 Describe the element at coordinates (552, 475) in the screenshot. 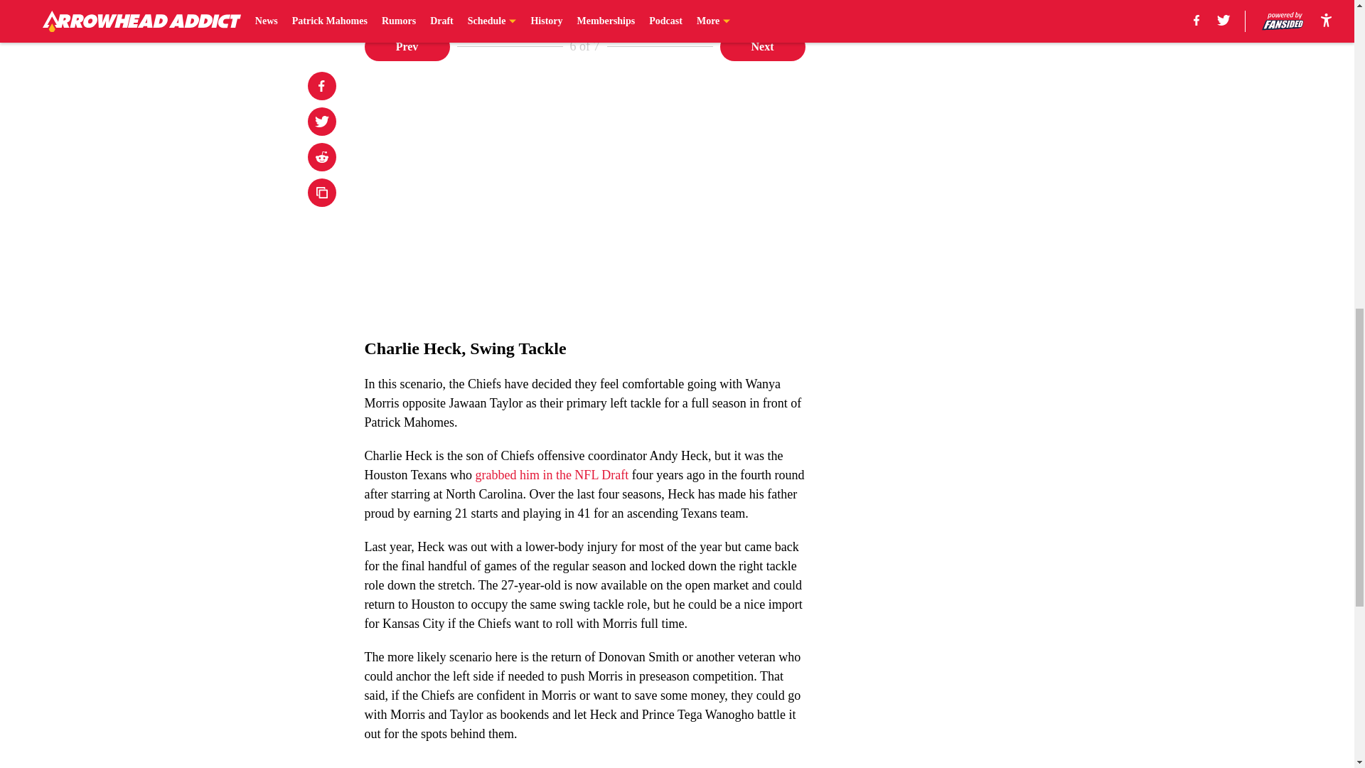

I see `grabbed him in the NFL Draft` at that location.